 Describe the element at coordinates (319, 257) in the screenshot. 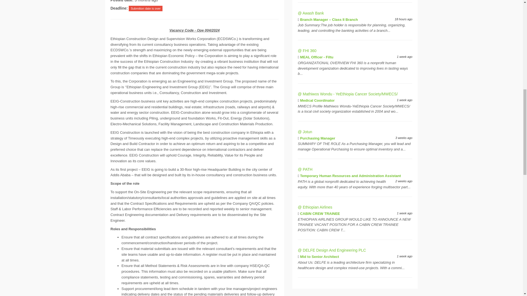

I see `Mid to Senior Architect` at that location.